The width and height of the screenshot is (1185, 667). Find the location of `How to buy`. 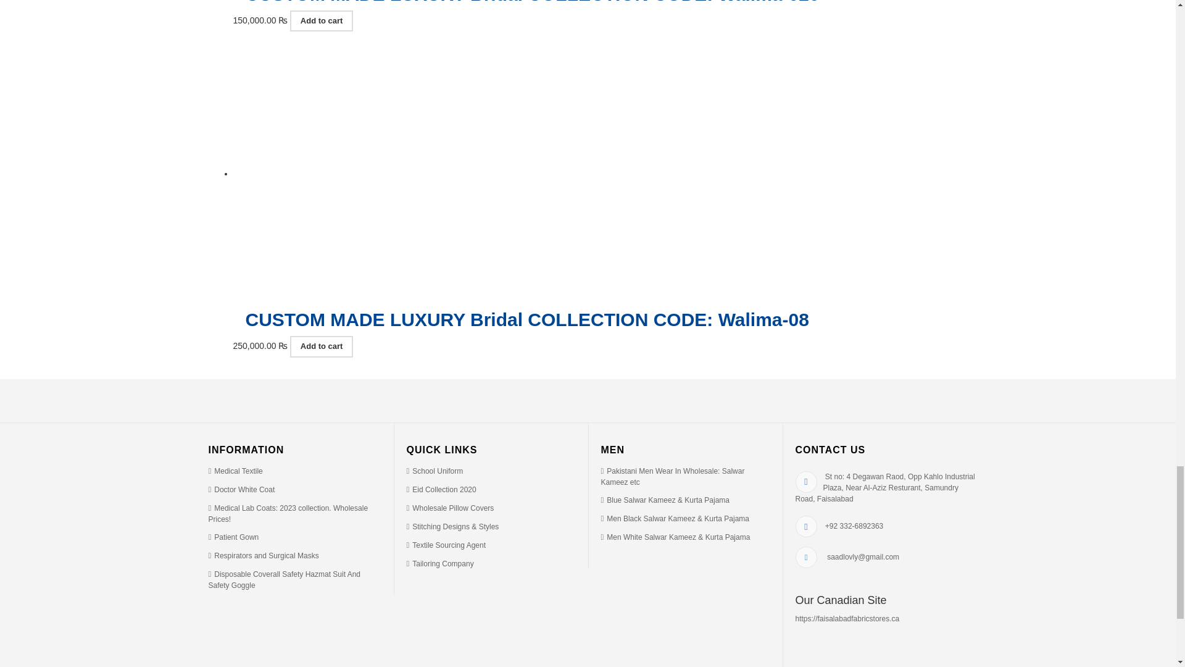

How to buy is located at coordinates (288, 514).